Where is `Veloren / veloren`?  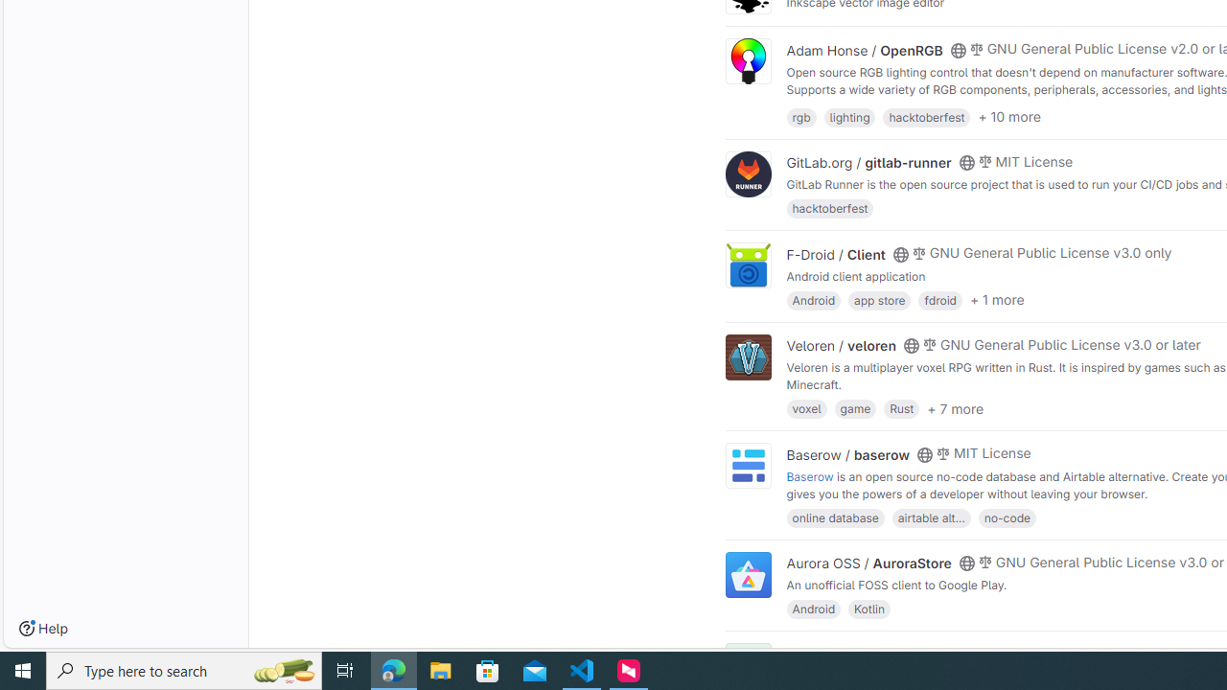
Veloren / veloren is located at coordinates (842, 346).